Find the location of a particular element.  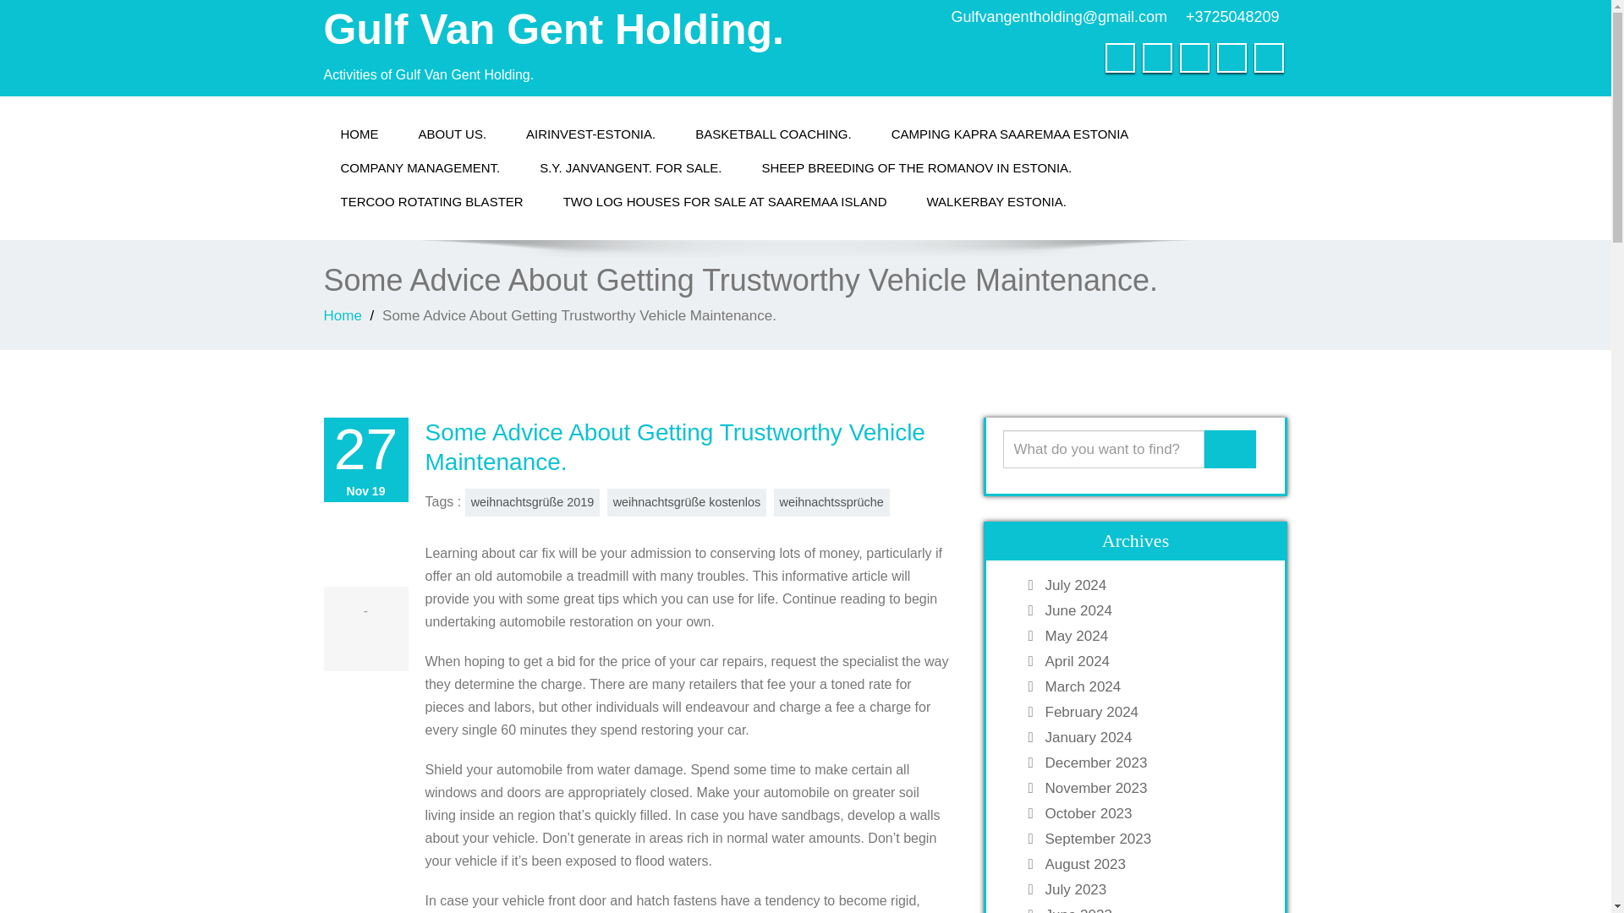

December 2023 is located at coordinates (1152, 763).